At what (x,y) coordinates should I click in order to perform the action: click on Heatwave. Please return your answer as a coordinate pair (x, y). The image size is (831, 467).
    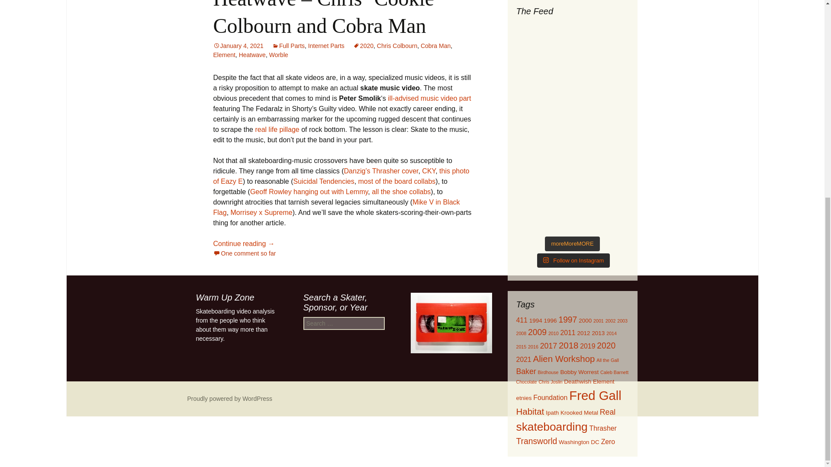
    Looking at the image, I should click on (252, 54).